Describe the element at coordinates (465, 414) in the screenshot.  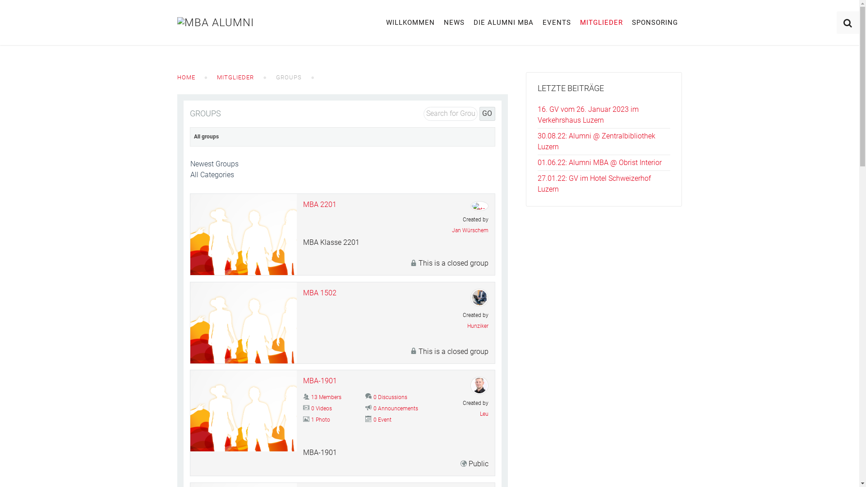
I see `Leu` at that location.